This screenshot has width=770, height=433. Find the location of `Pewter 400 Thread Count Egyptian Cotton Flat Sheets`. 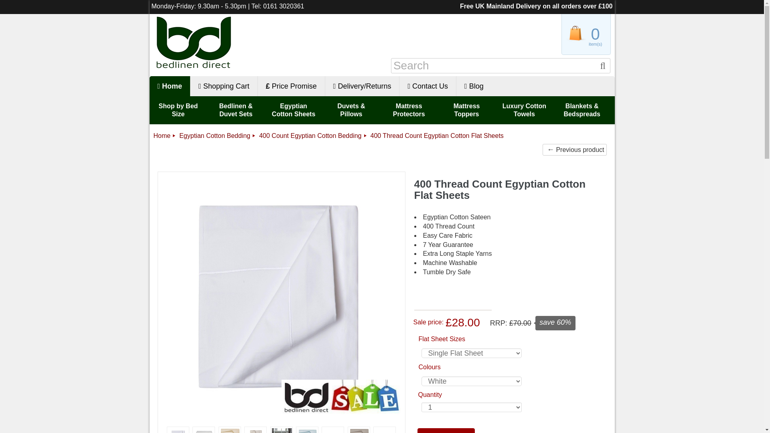

Pewter 400 Thread Count Egyptian Cotton Flat Sheets is located at coordinates (359, 430).